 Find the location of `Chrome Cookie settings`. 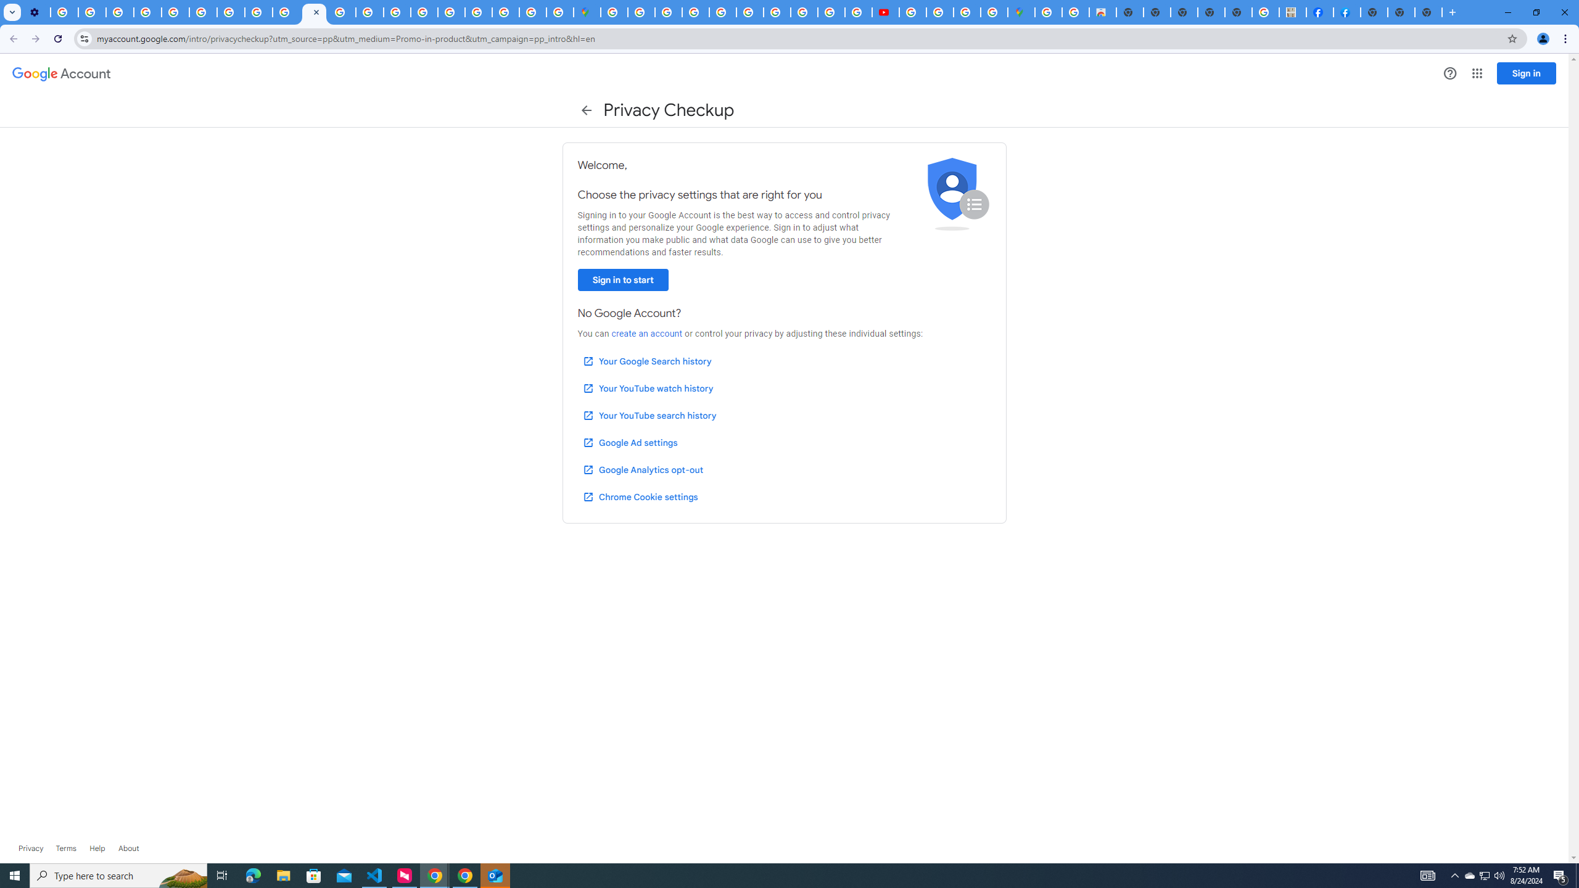

Chrome Cookie settings is located at coordinates (640, 496).